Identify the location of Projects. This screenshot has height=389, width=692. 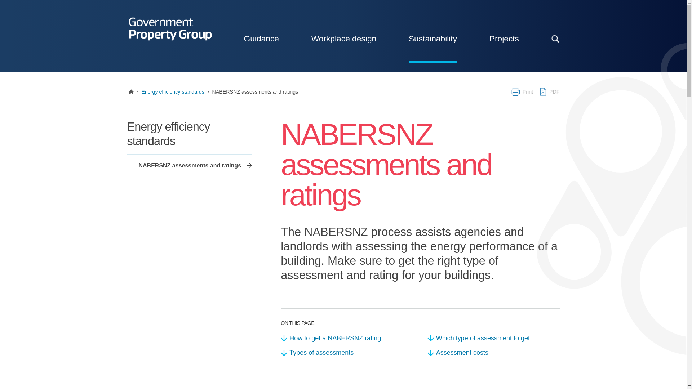
(504, 38).